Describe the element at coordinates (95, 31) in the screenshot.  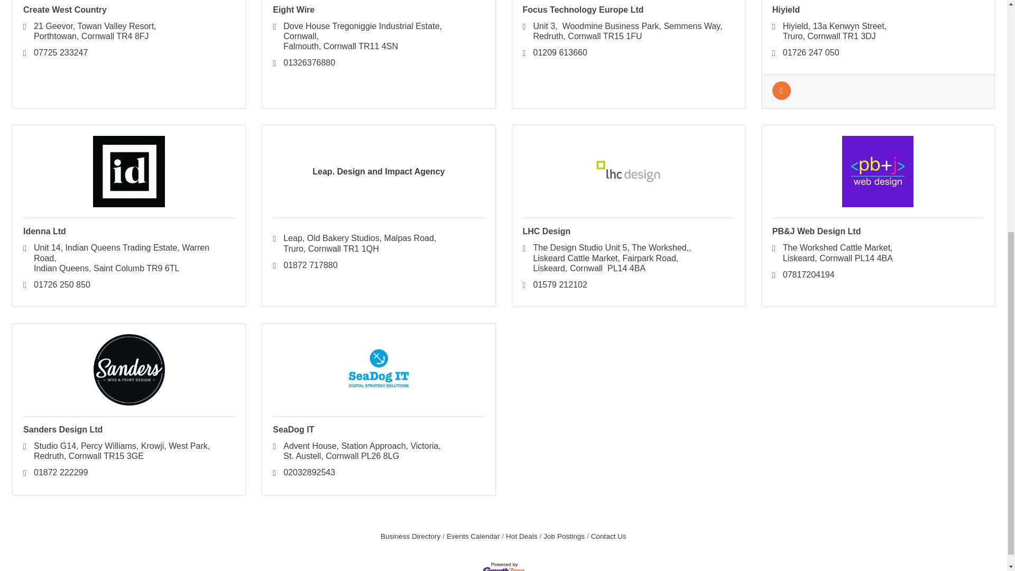
I see `Focus Technology Europe Ltd` at that location.